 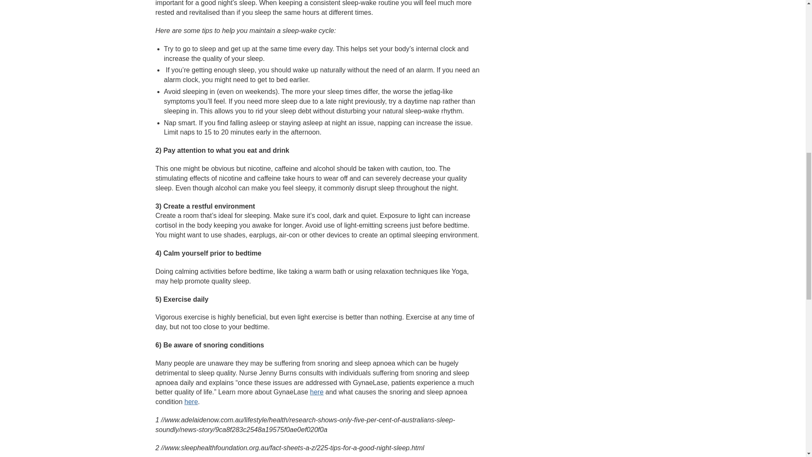 What do you see at coordinates (316, 392) in the screenshot?
I see `here` at bounding box center [316, 392].